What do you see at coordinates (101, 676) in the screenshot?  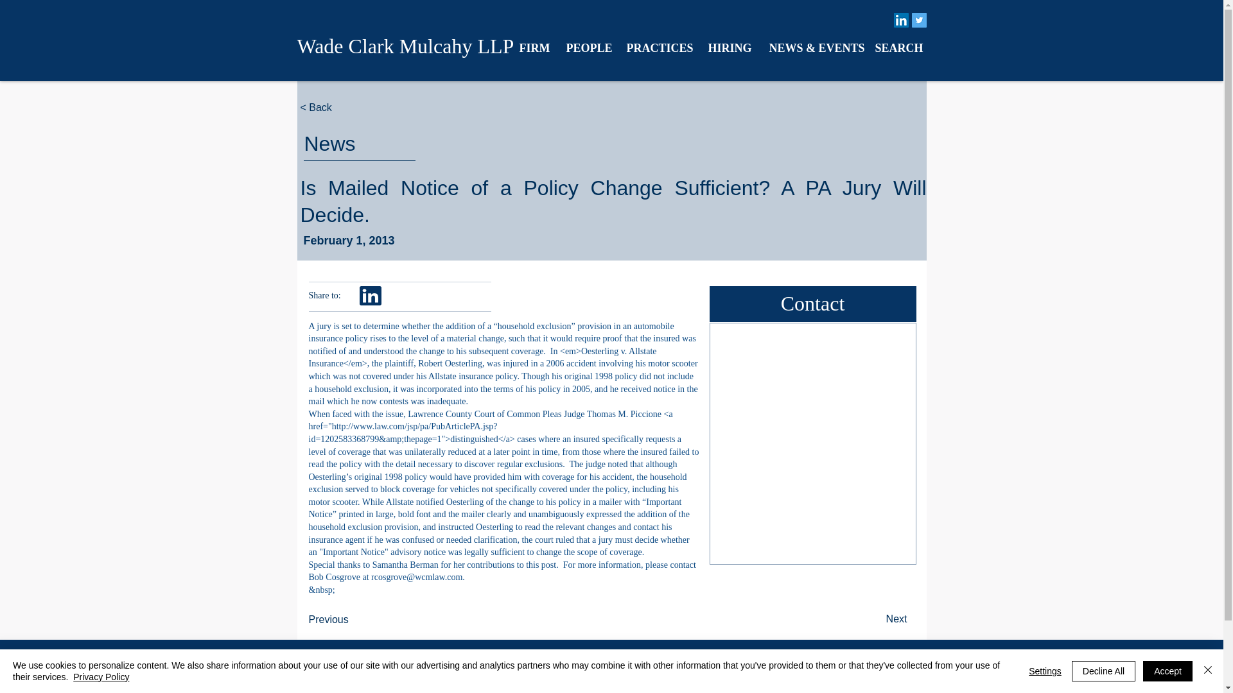 I see `Privacy Policy` at bounding box center [101, 676].